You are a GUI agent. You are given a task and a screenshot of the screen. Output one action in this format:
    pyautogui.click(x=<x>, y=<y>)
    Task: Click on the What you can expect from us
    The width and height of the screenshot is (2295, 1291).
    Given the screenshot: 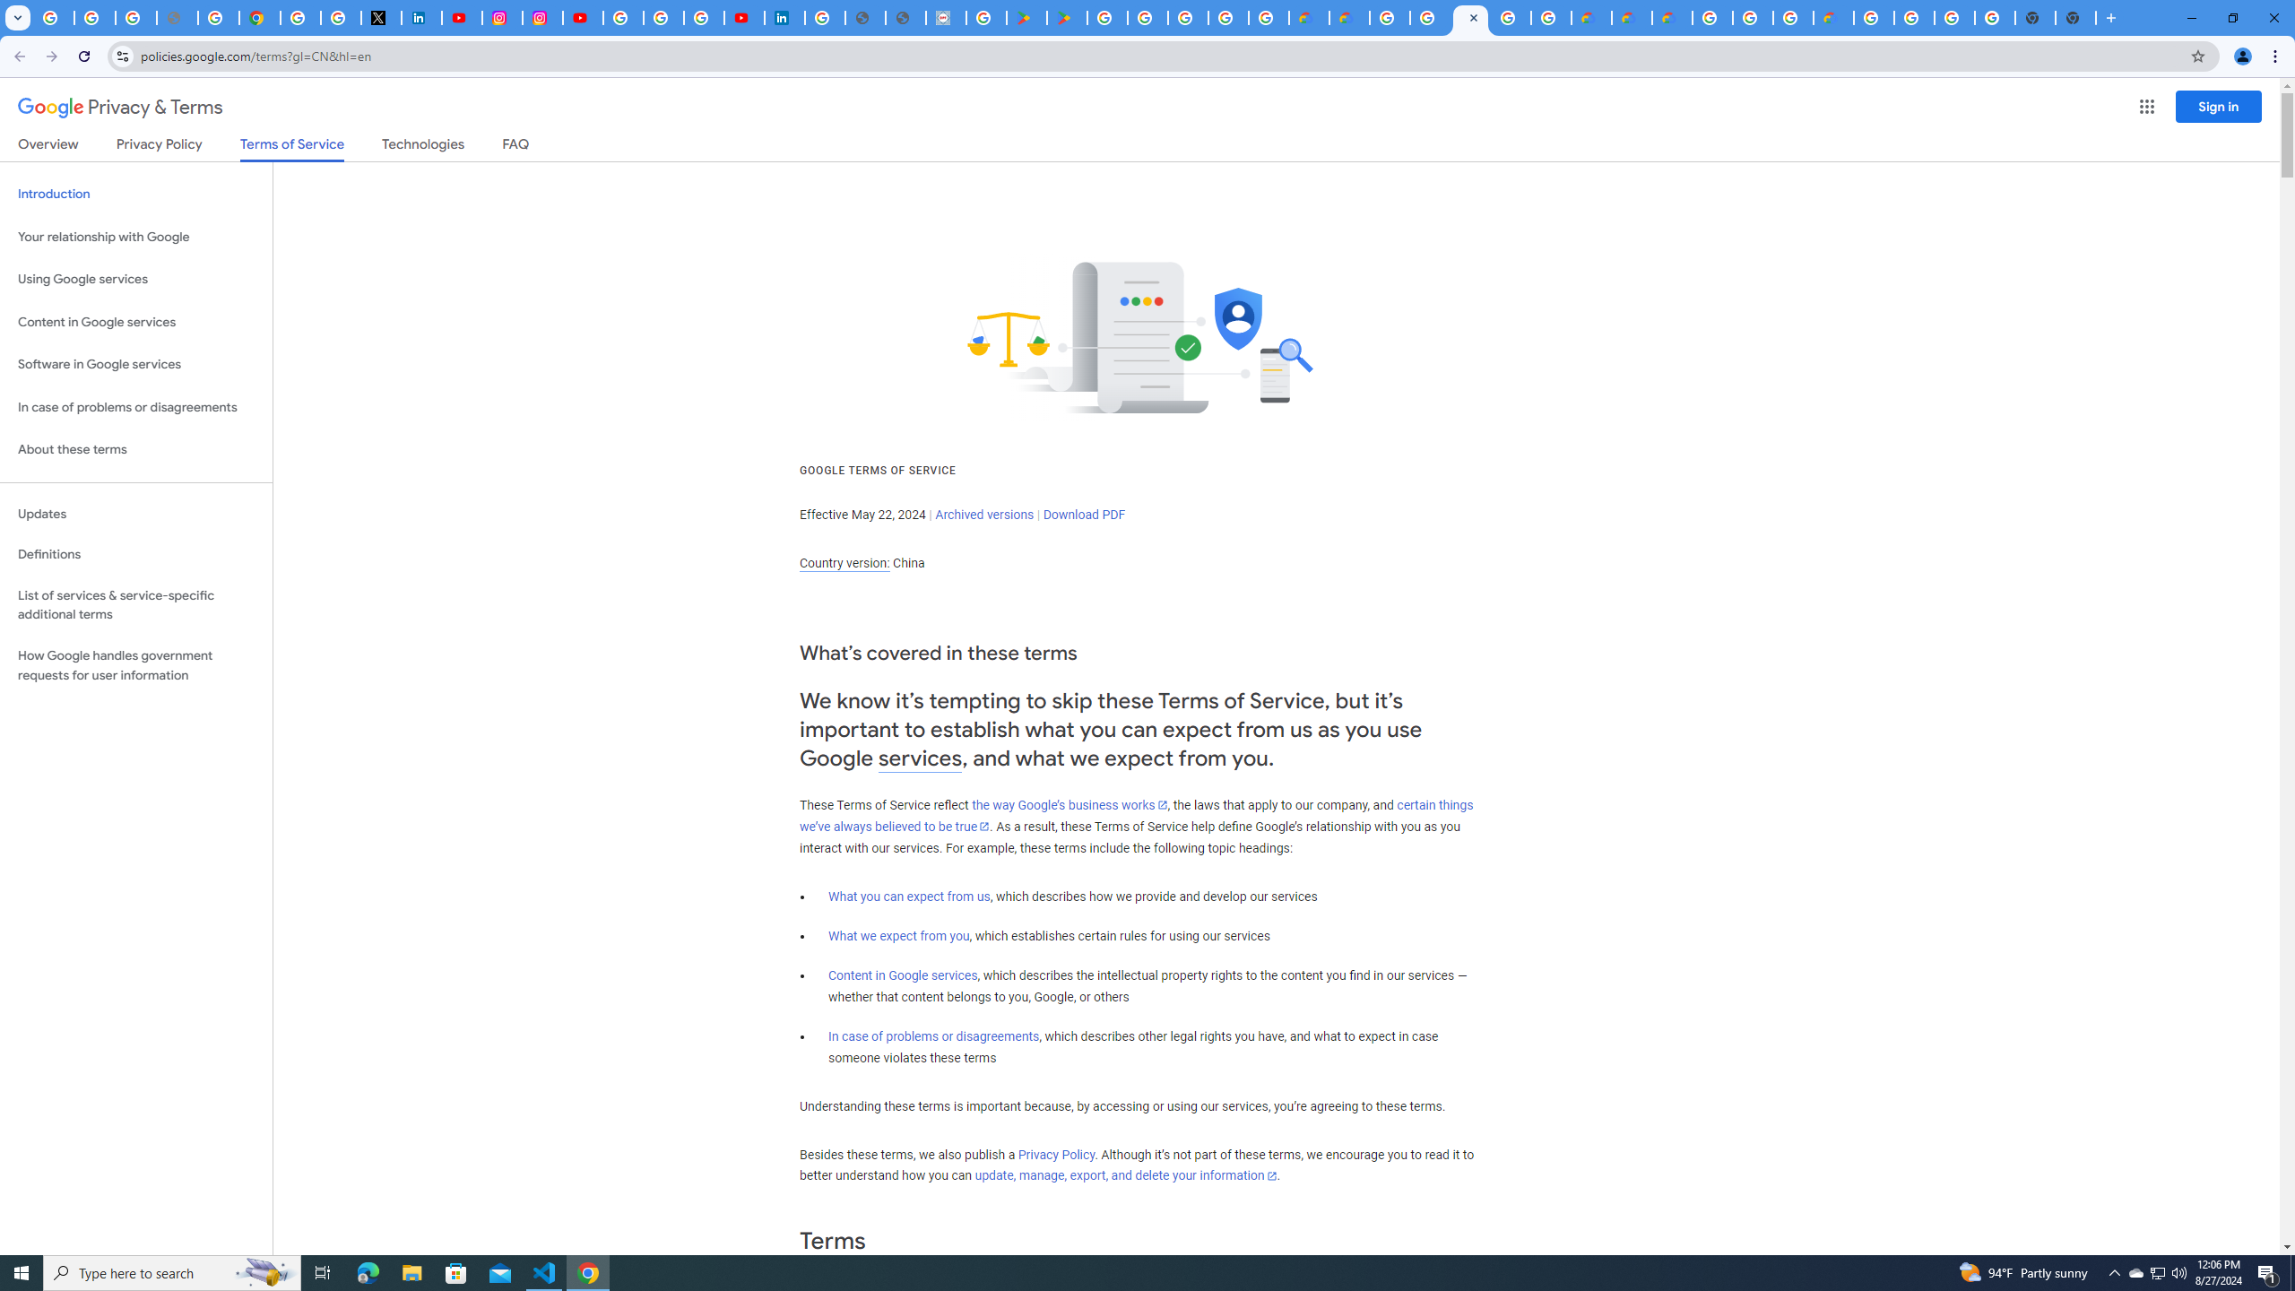 What is the action you would take?
    pyautogui.click(x=909, y=897)
    